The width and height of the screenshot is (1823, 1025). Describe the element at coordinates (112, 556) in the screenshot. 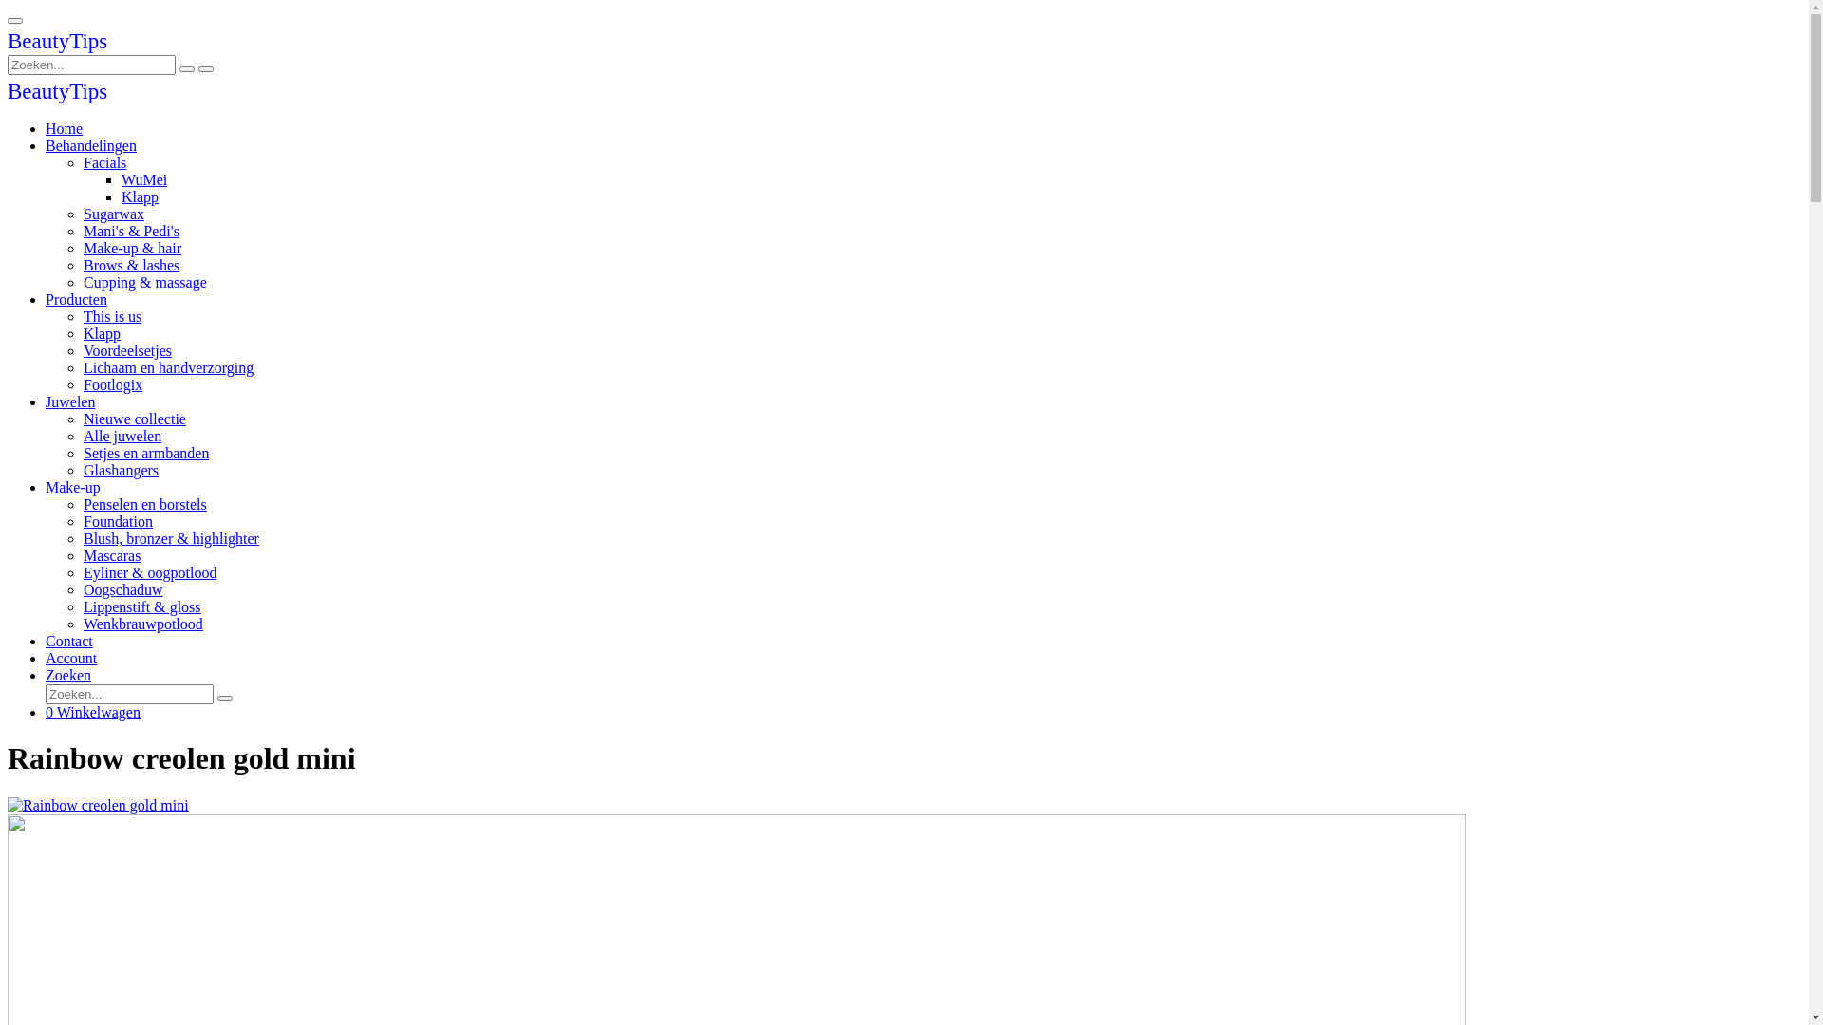

I see `Mascaras` at that location.